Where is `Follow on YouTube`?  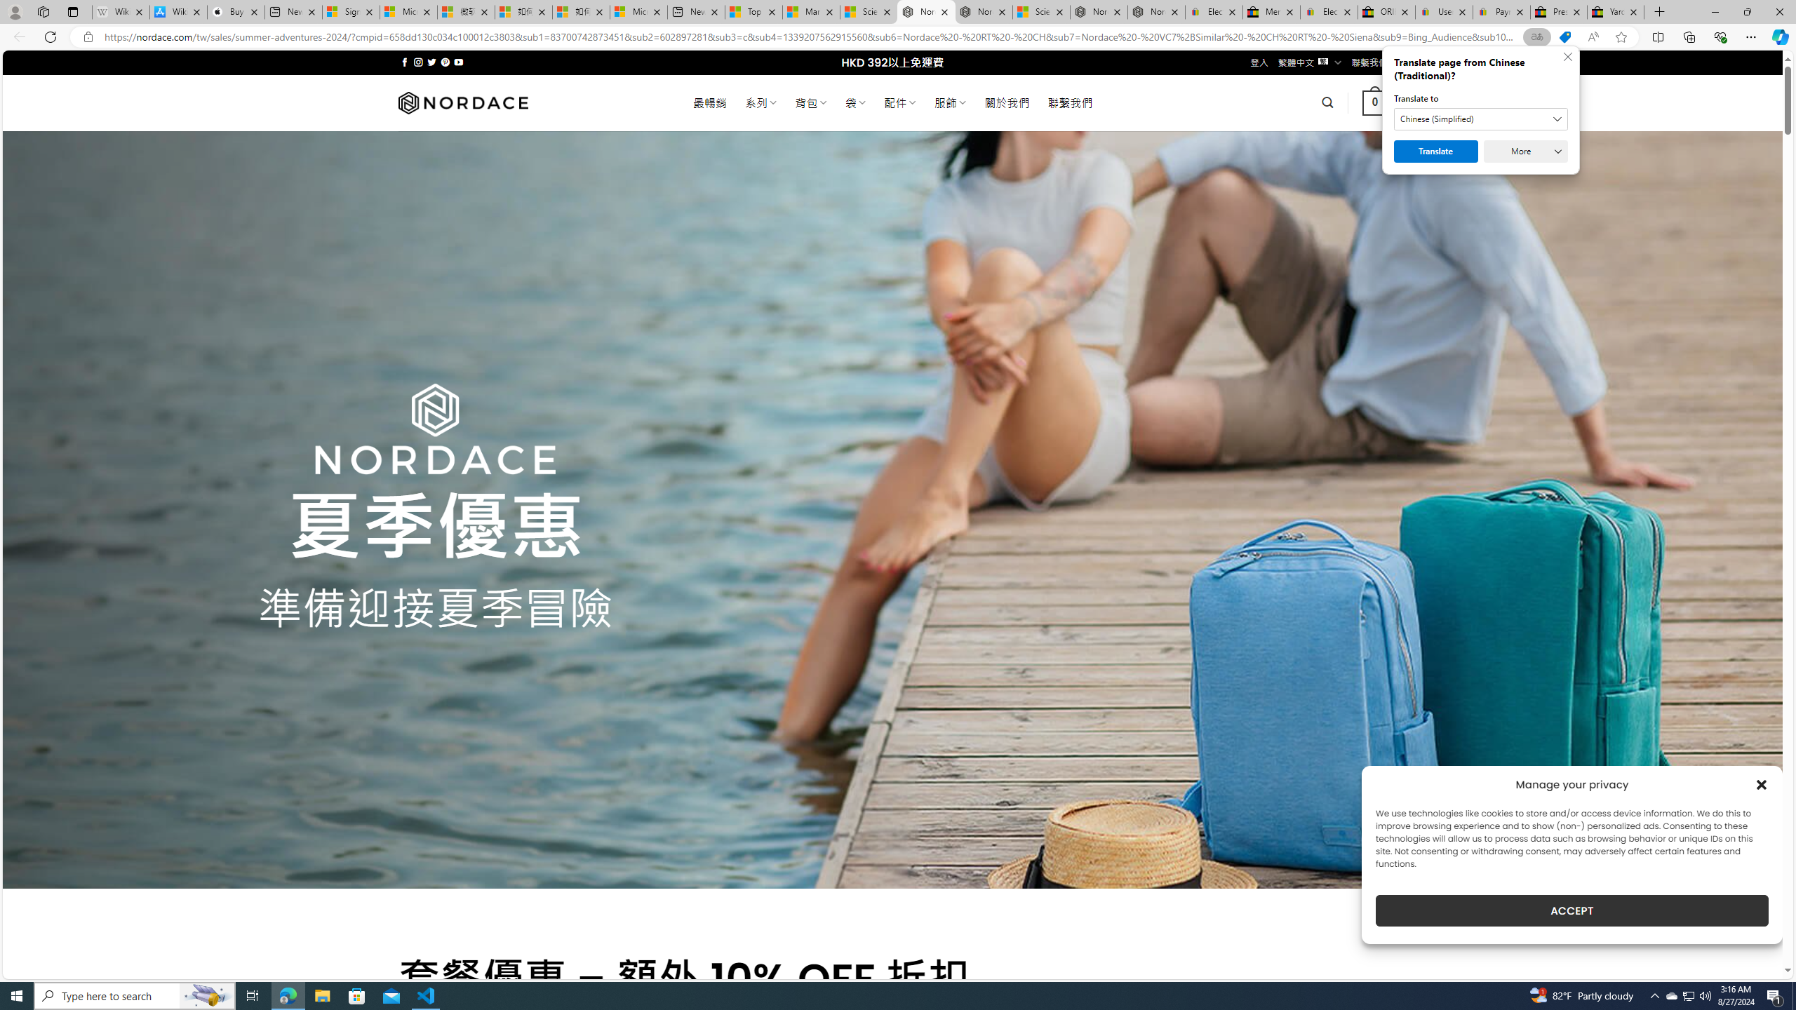 Follow on YouTube is located at coordinates (459, 62).